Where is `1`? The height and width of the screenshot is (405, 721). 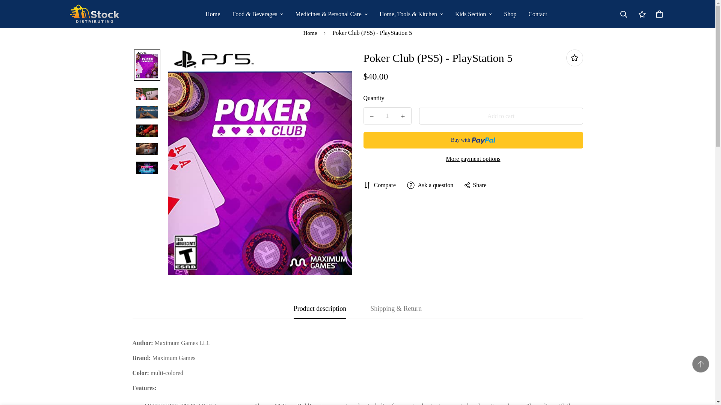 1 is located at coordinates (388, 115).